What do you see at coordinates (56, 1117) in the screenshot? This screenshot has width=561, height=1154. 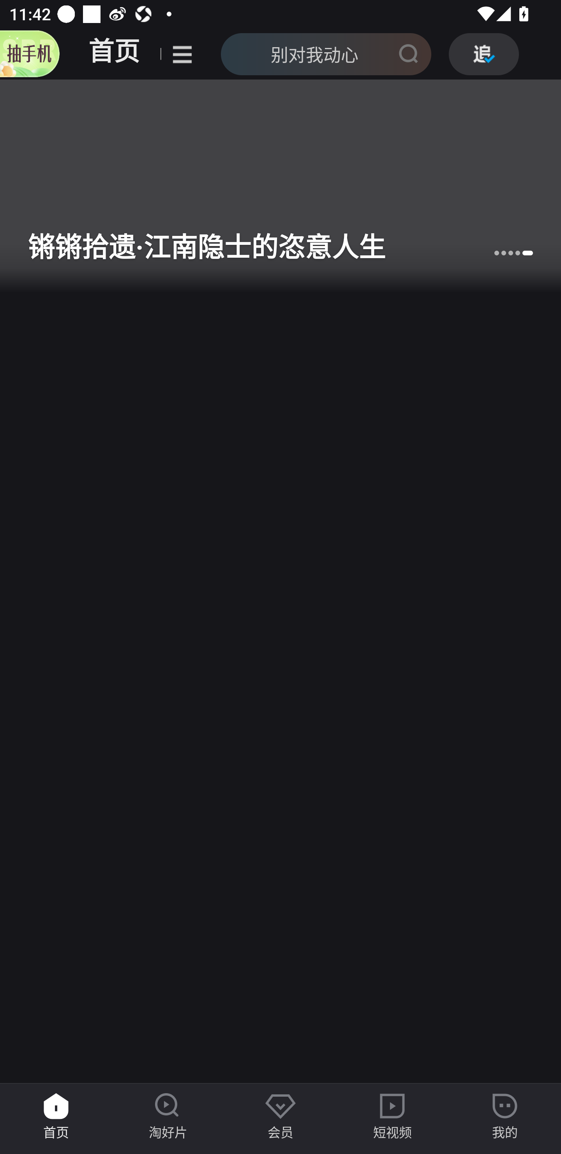 I see `首页` at bounding box center [56, 1117].